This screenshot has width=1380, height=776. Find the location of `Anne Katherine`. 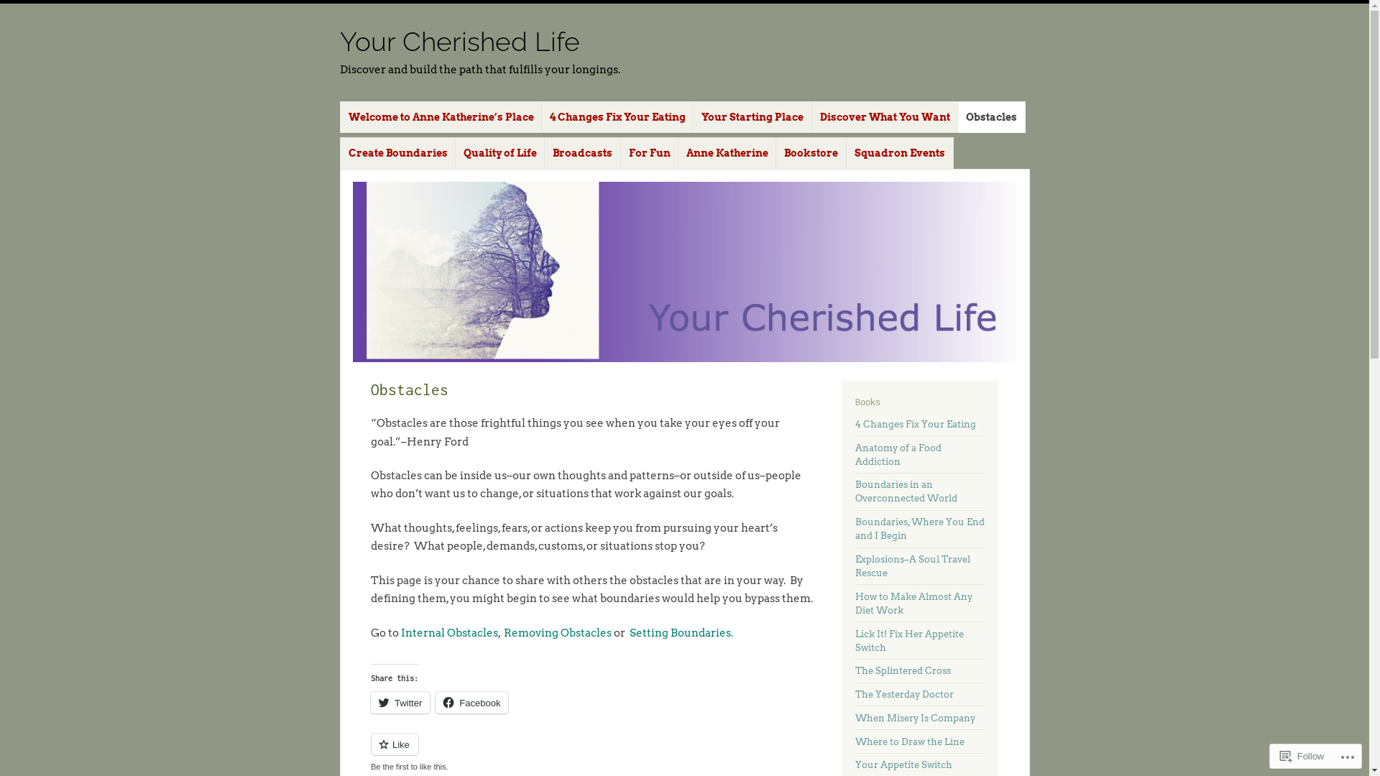

Anne Katherine is located at coordinates (727, 154).